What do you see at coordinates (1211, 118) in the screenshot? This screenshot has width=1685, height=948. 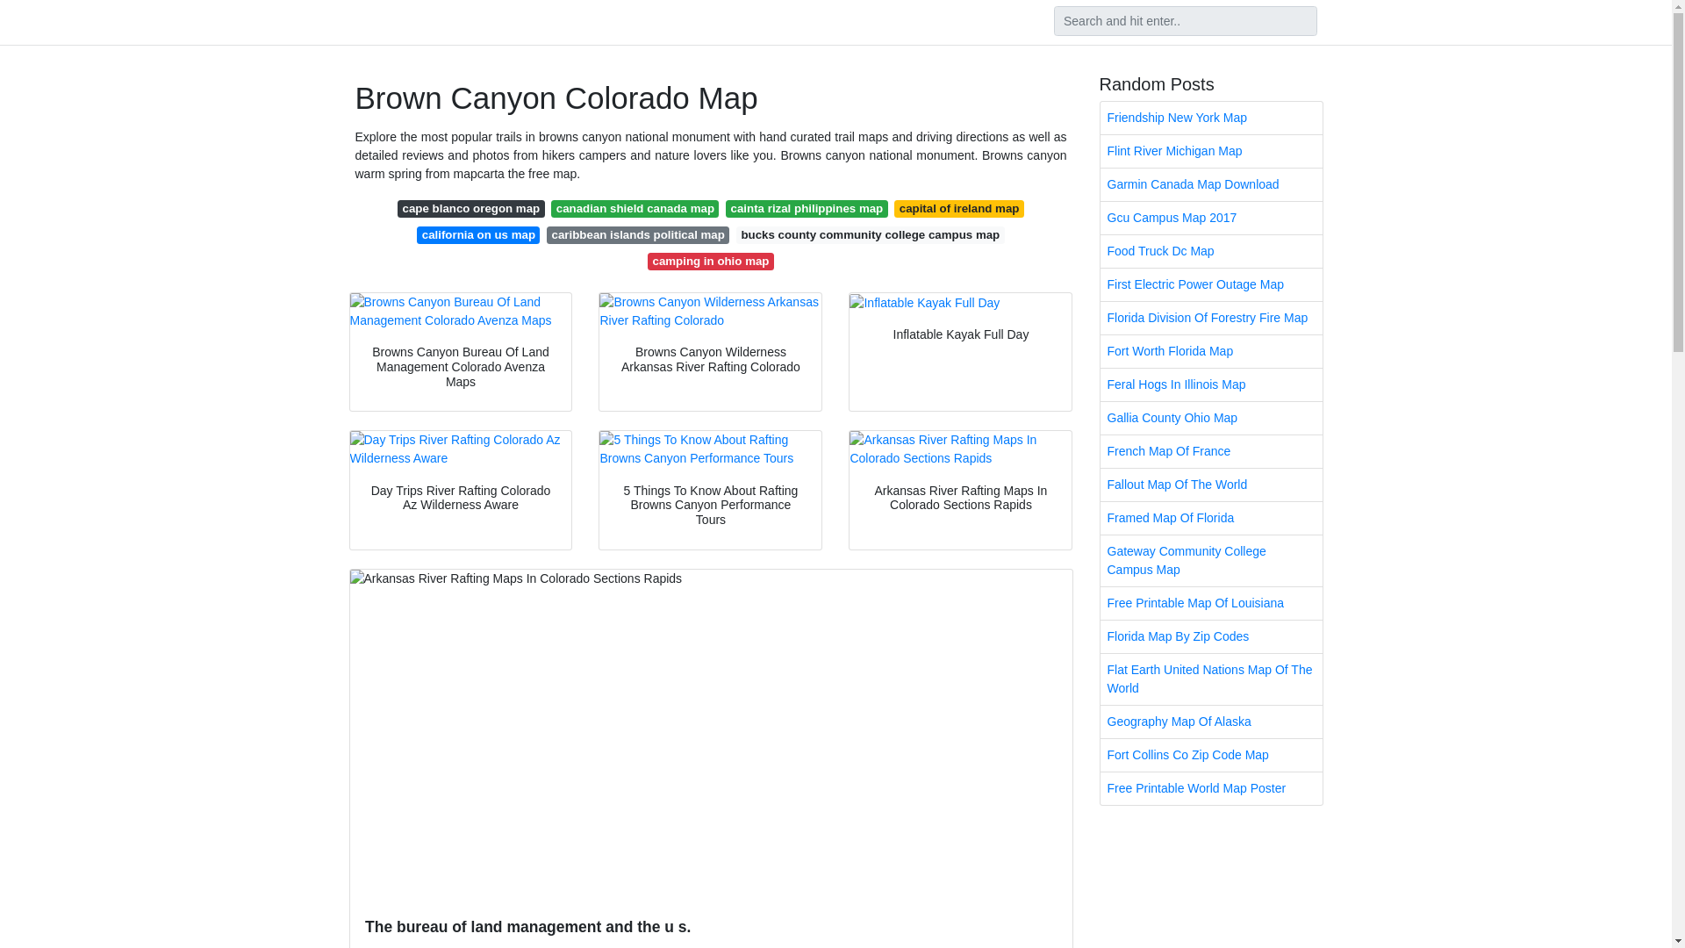 I see `Friendship New York Map` at bounding box center [1211, 118].